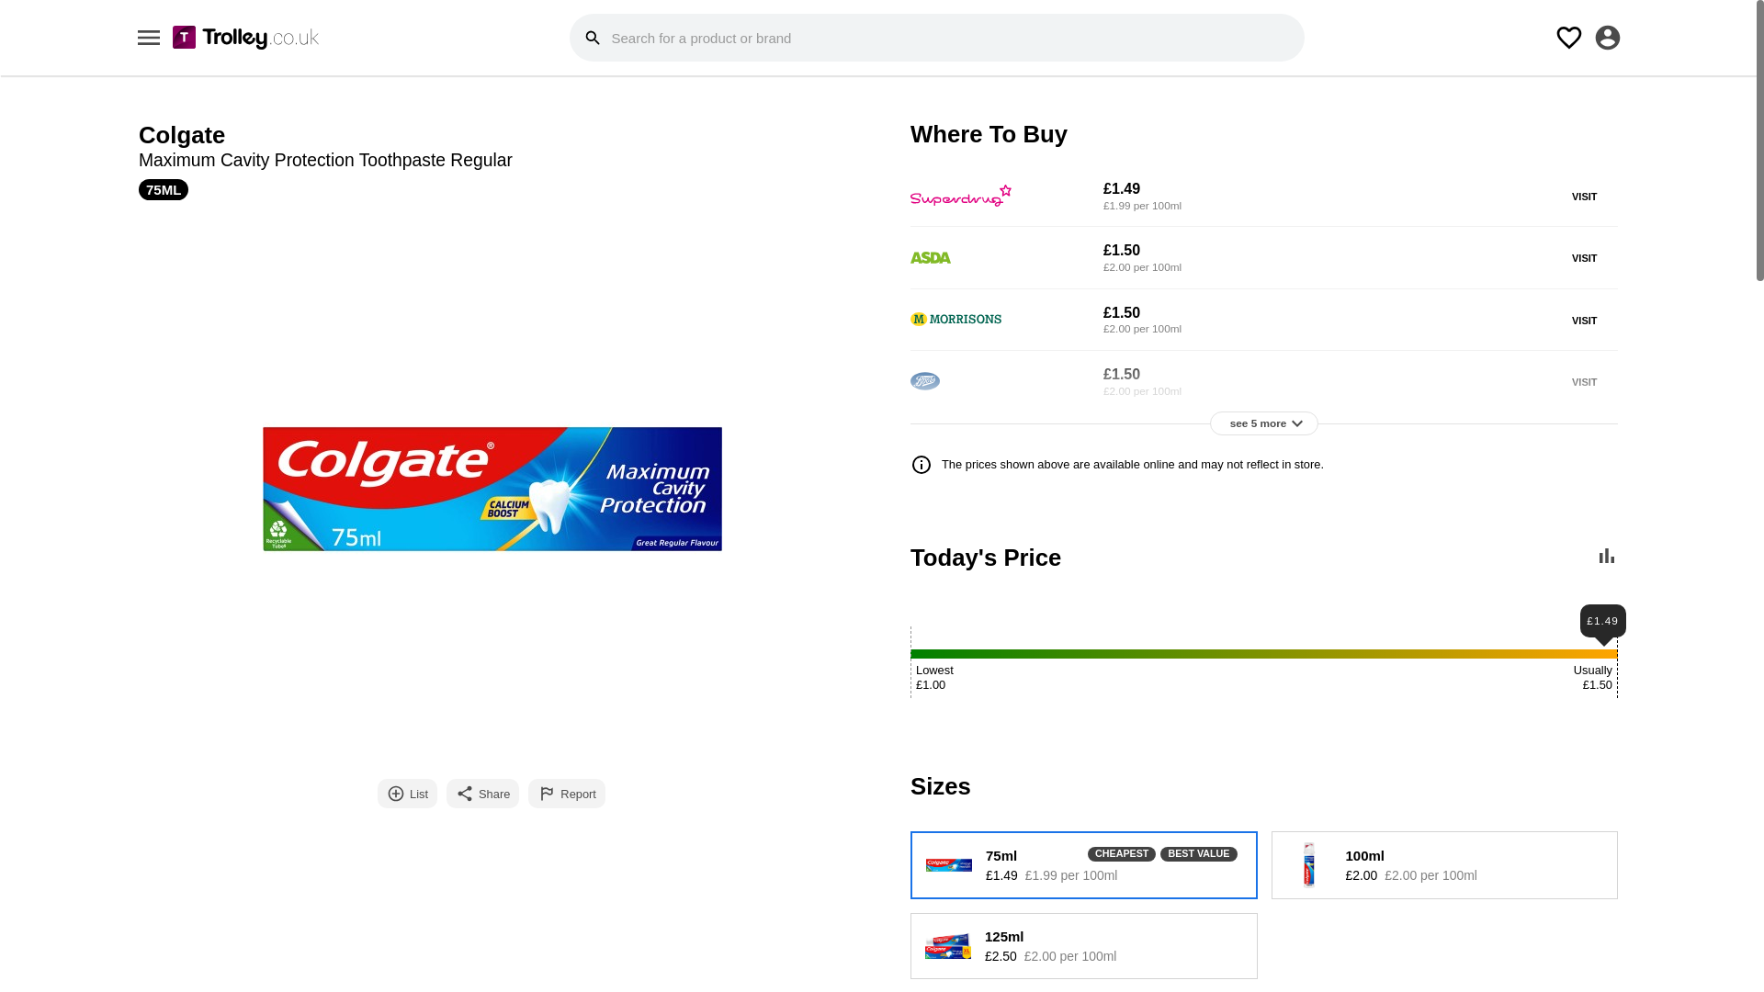 The image size is (1764, 992). Describe the element at coordinates (955, 320) in the screenshot. I see `Morrisons` at that location.